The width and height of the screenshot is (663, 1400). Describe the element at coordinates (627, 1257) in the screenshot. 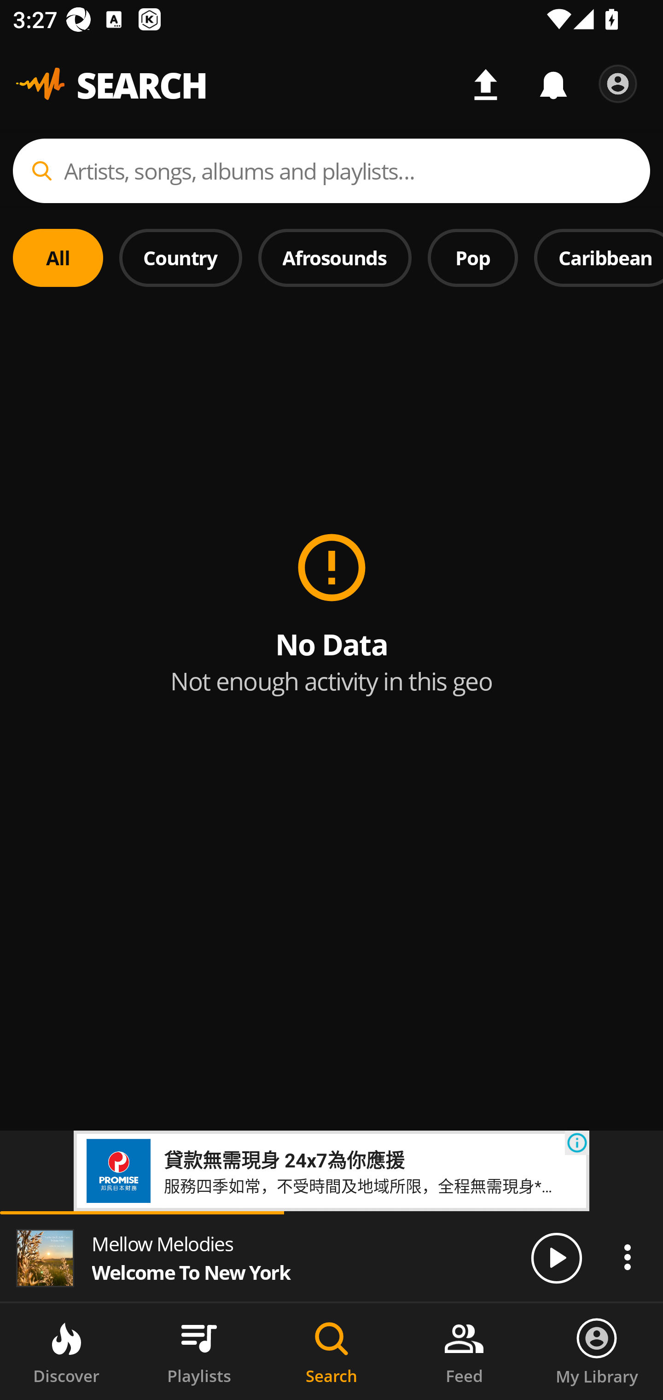

I see `Actions` at that location.